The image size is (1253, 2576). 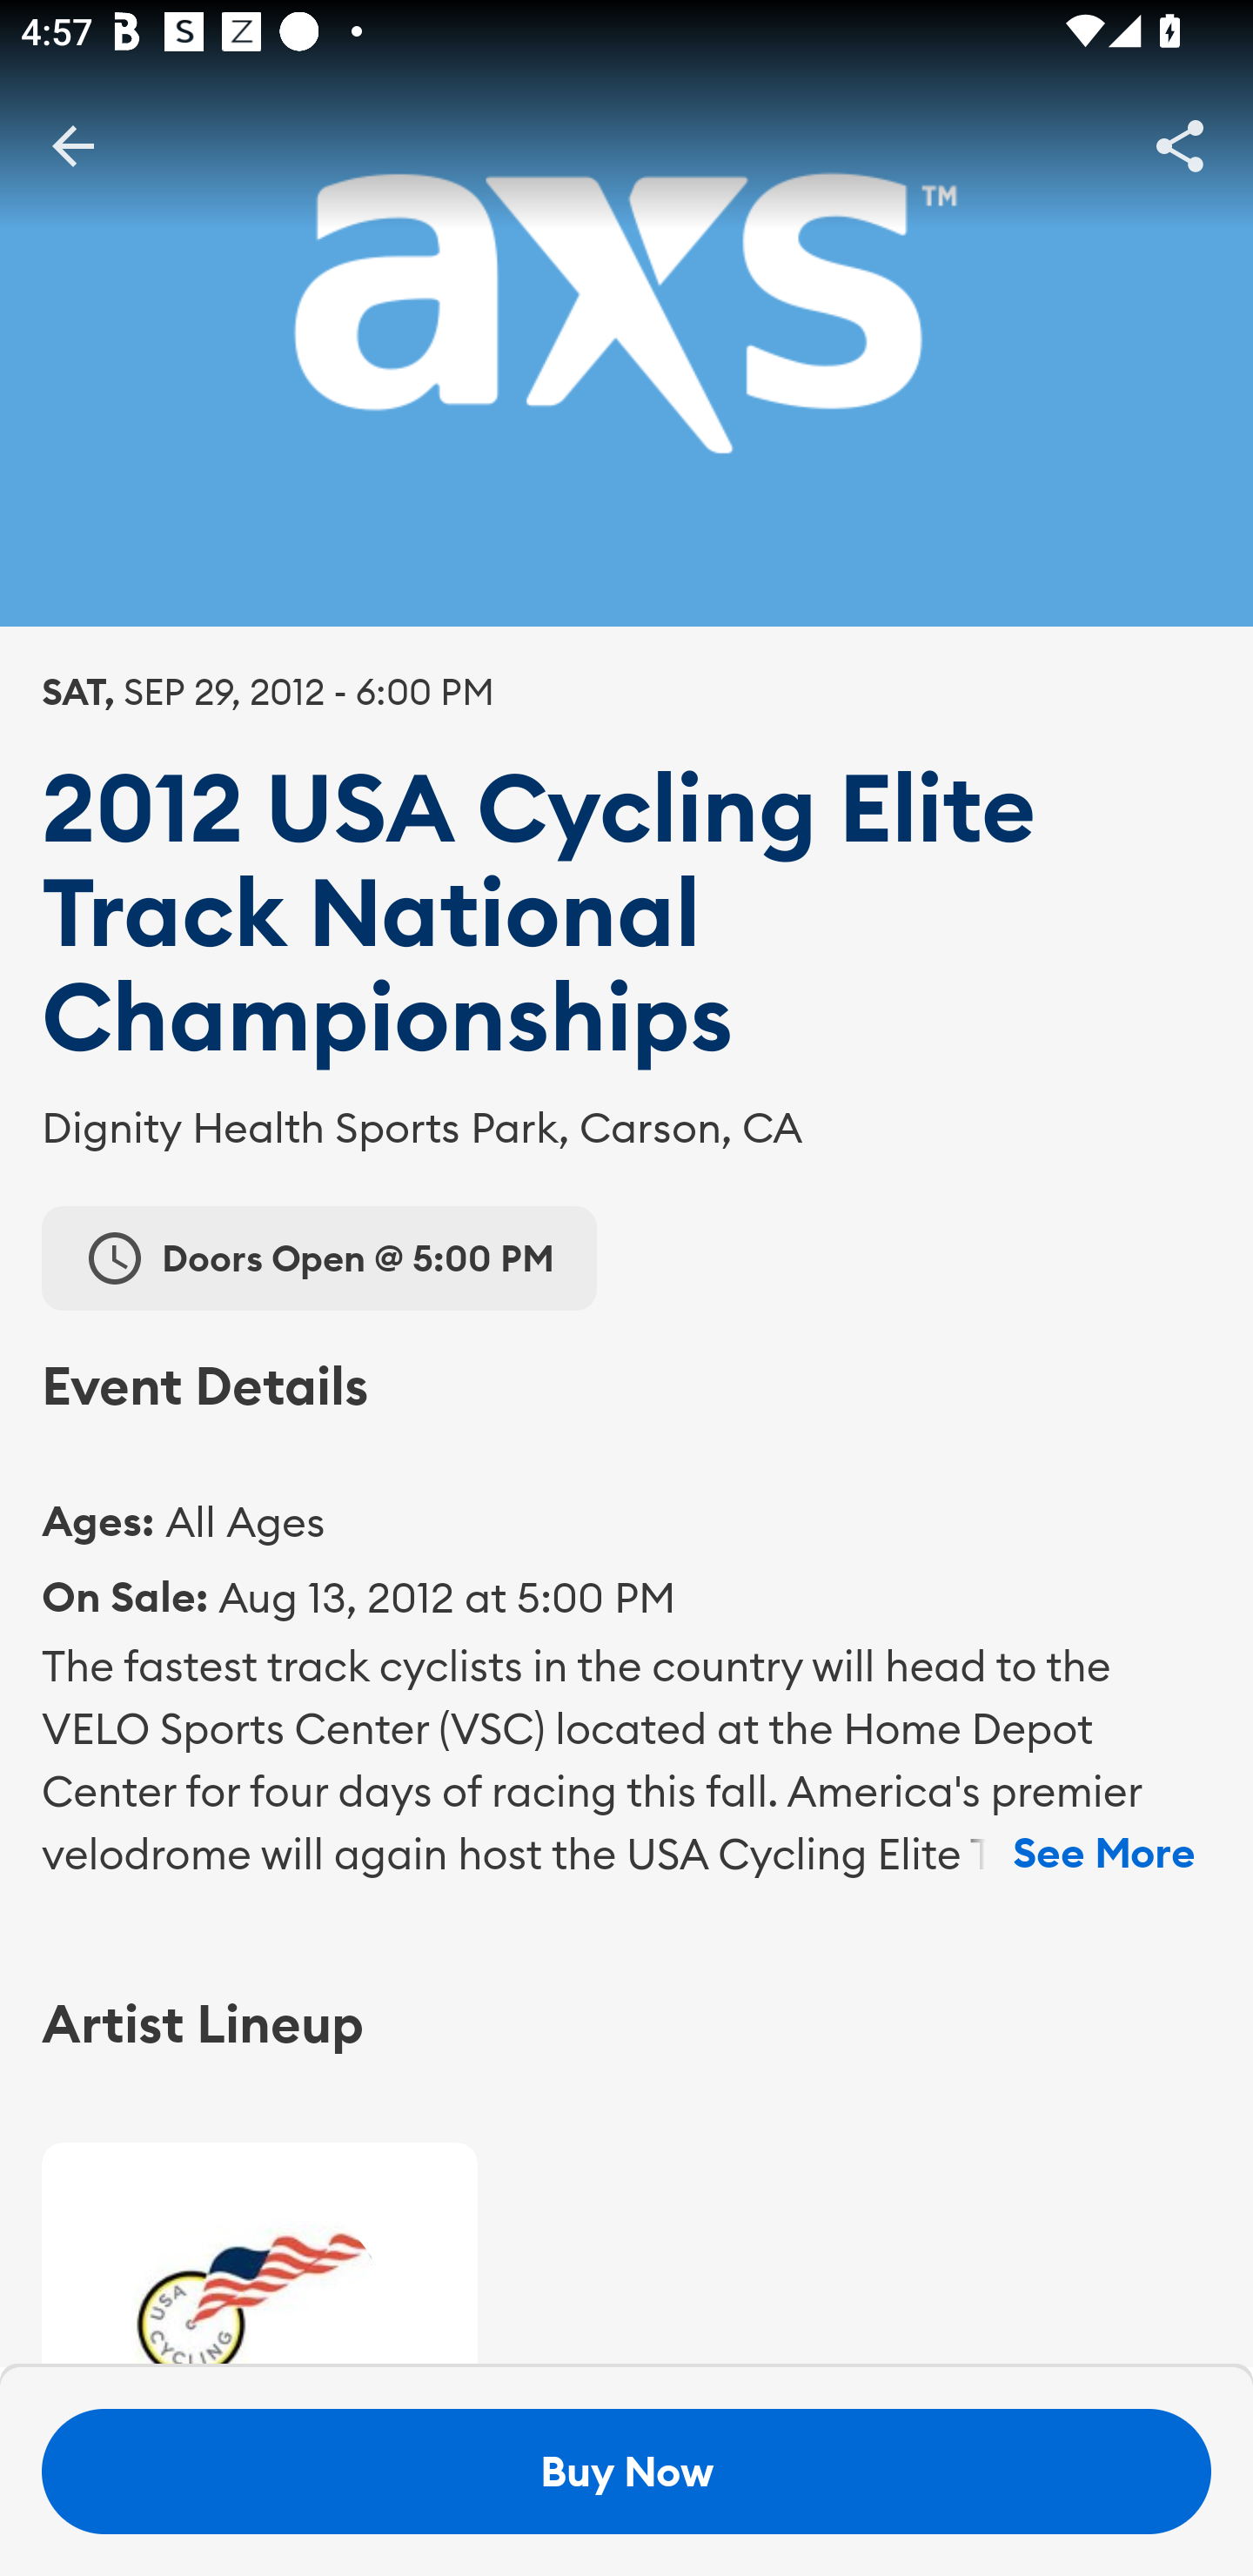 What do you see at coordinates (1103, 1854) in the screenshot?
I see `See More` at bounding box center [1103, 1854].